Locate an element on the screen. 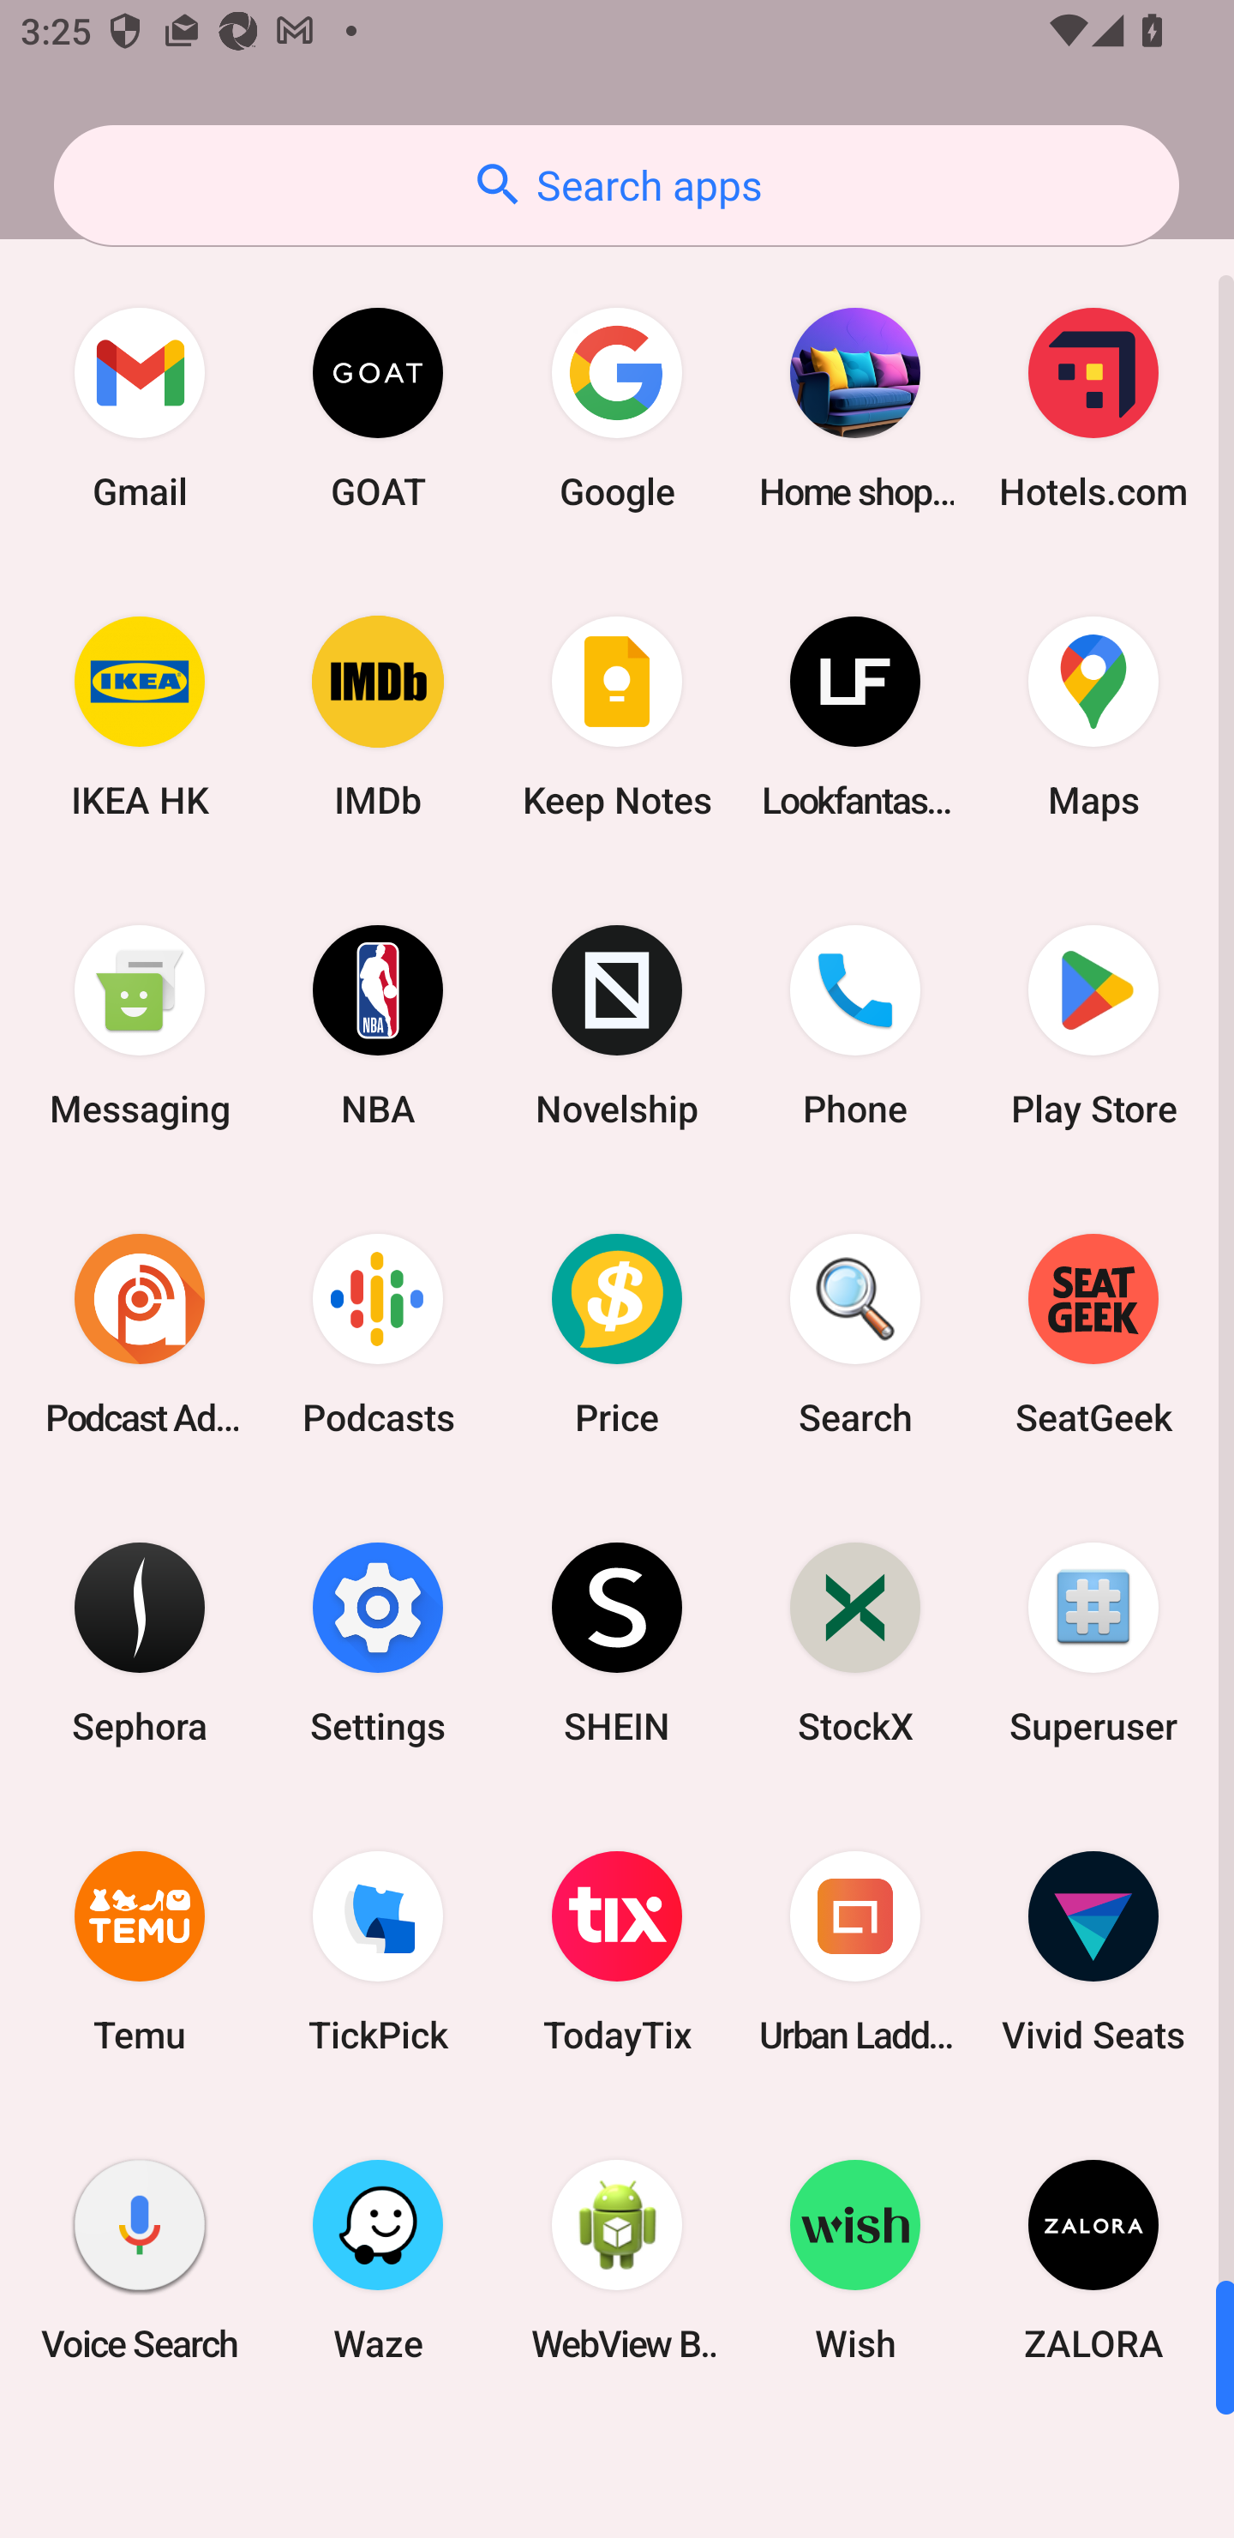 This screenshot has width=1234, height=2538. Messaging is located at coordinates (140, 1025).